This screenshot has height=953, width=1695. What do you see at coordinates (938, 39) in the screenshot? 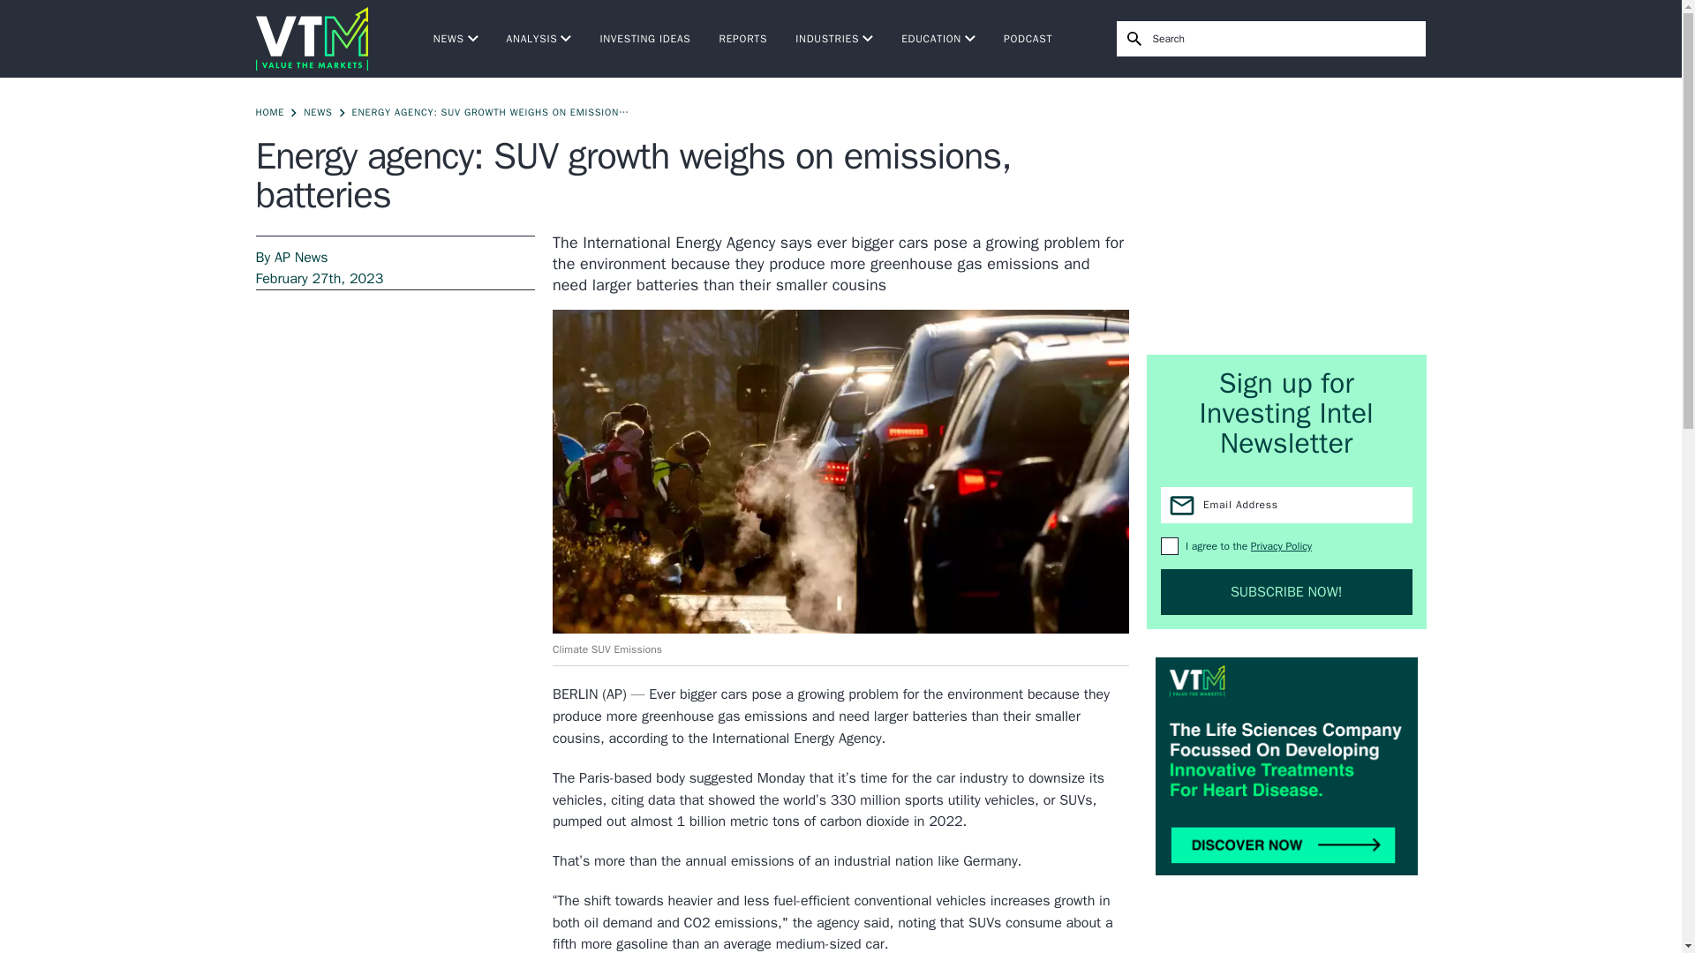
I see `EDUCATION` at bounding box center [938, 39].